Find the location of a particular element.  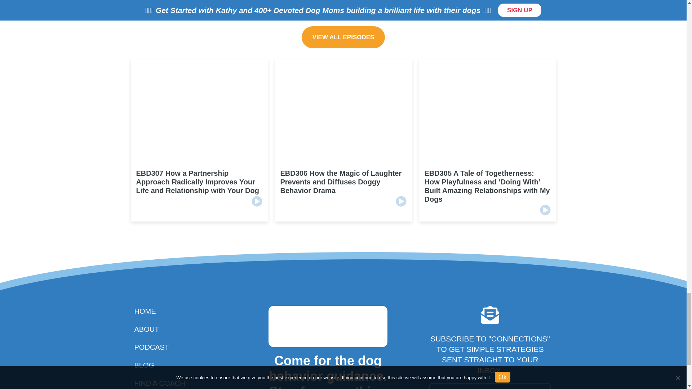

VIEW ALL EPISODES is located at coordinates (343, 37).